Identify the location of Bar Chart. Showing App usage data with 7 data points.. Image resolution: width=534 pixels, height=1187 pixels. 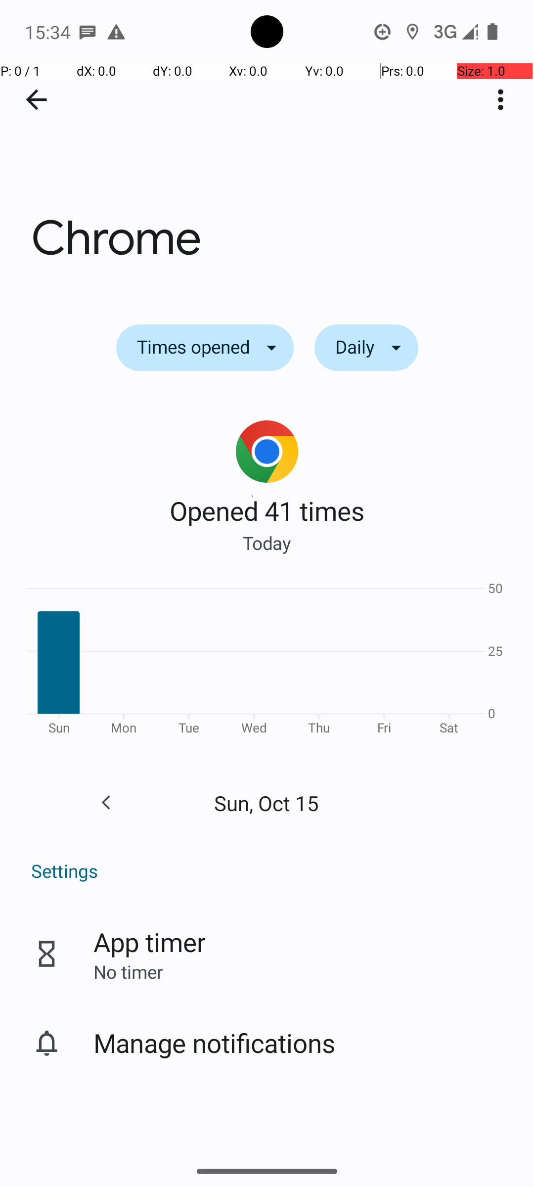
(267, 662).